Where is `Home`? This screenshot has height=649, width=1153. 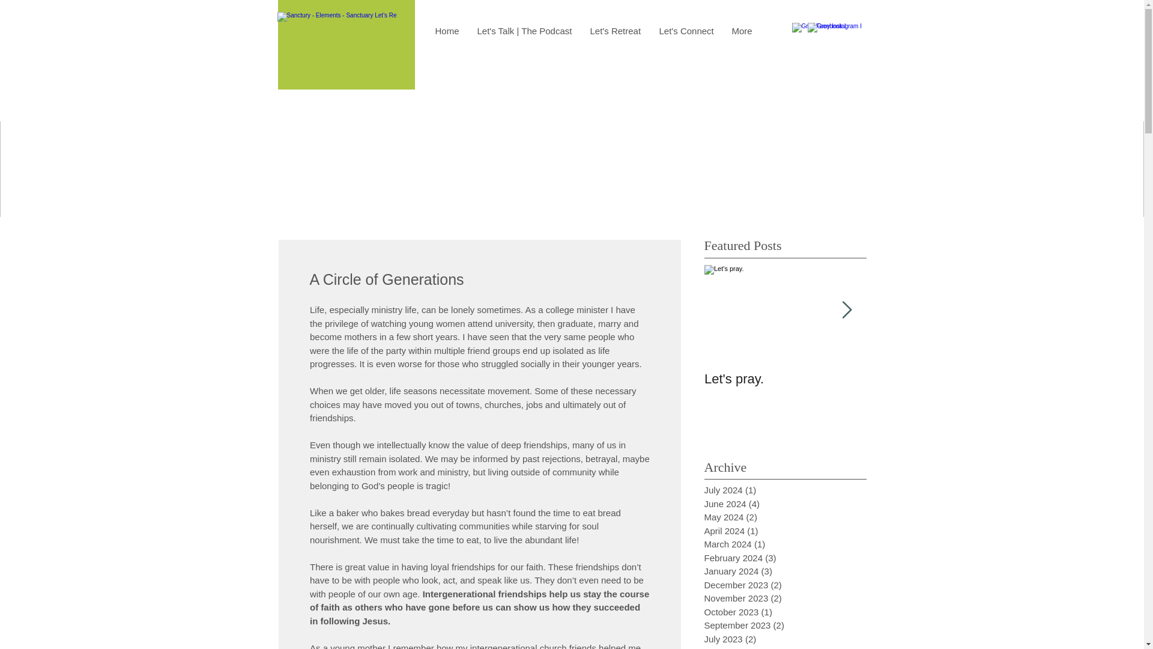 Home is located at coordinates (447, 31).